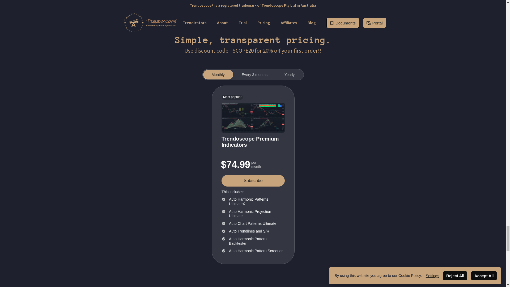 This screenshot has height=287, width=510. What do you see at coordinates (271, 129) in the screenshot?
I see `Request Trial` at bounding box center [271, 129].